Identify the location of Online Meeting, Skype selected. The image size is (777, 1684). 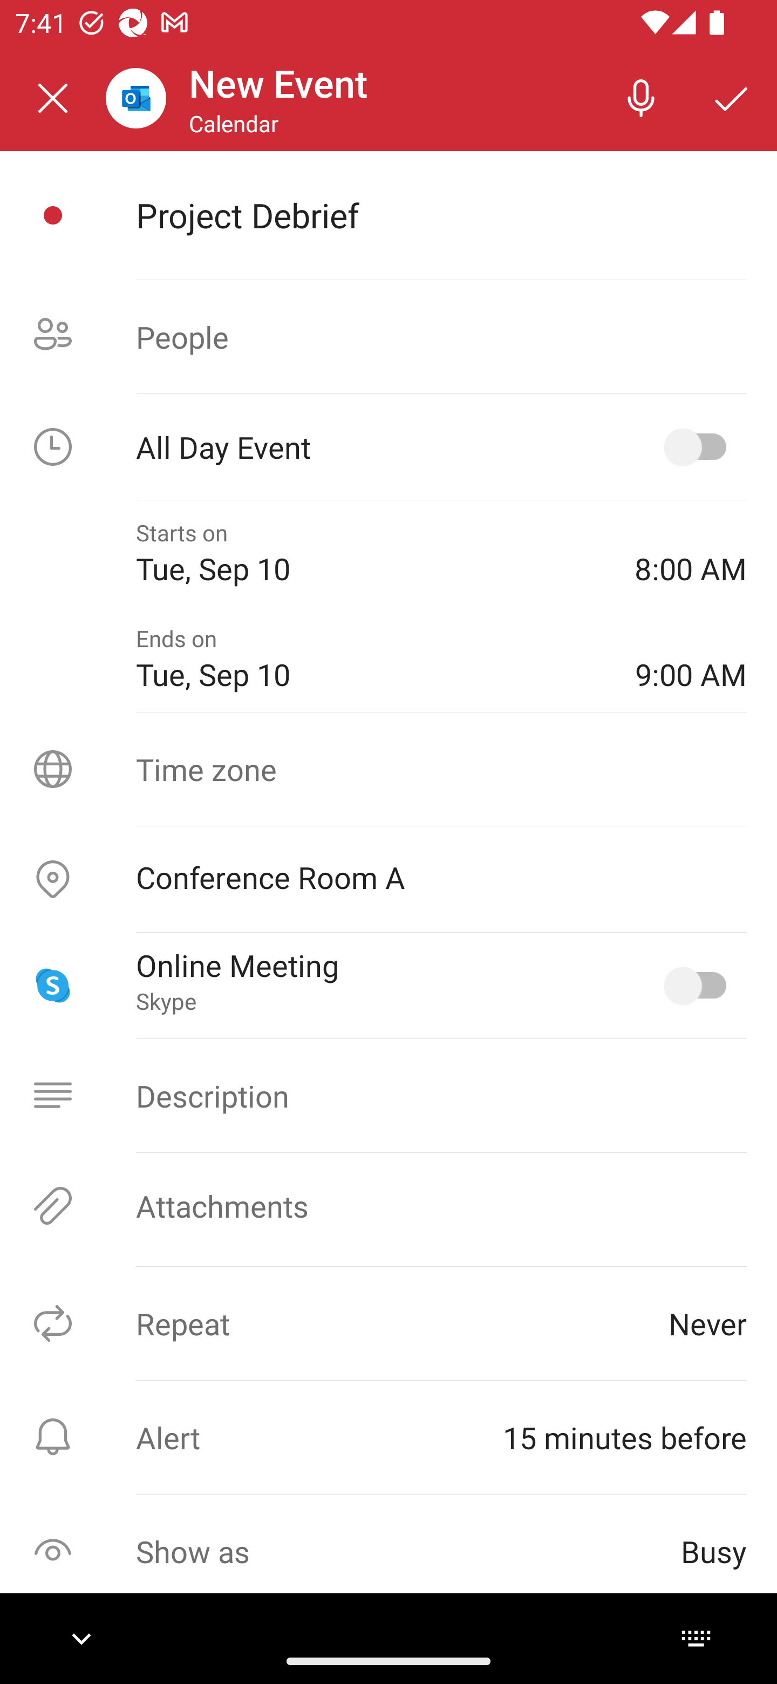
(699, 986).